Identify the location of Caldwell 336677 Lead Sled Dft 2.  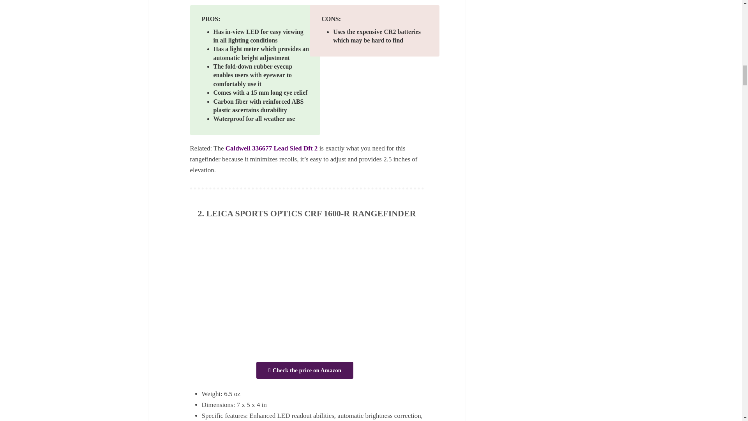
(272, 148).